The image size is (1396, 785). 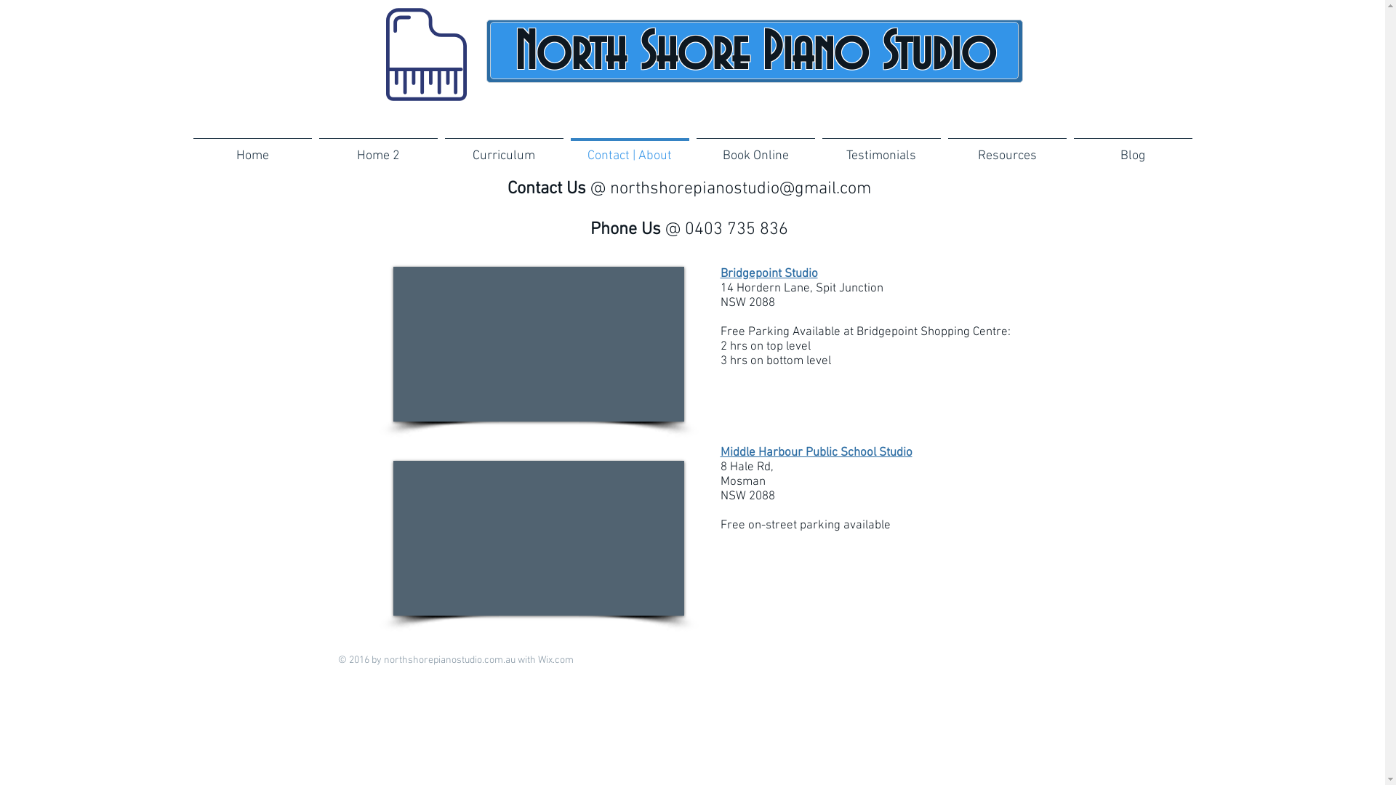 I want to click on northshorepianostudio@gmail.com, so click(x=740, y=189).